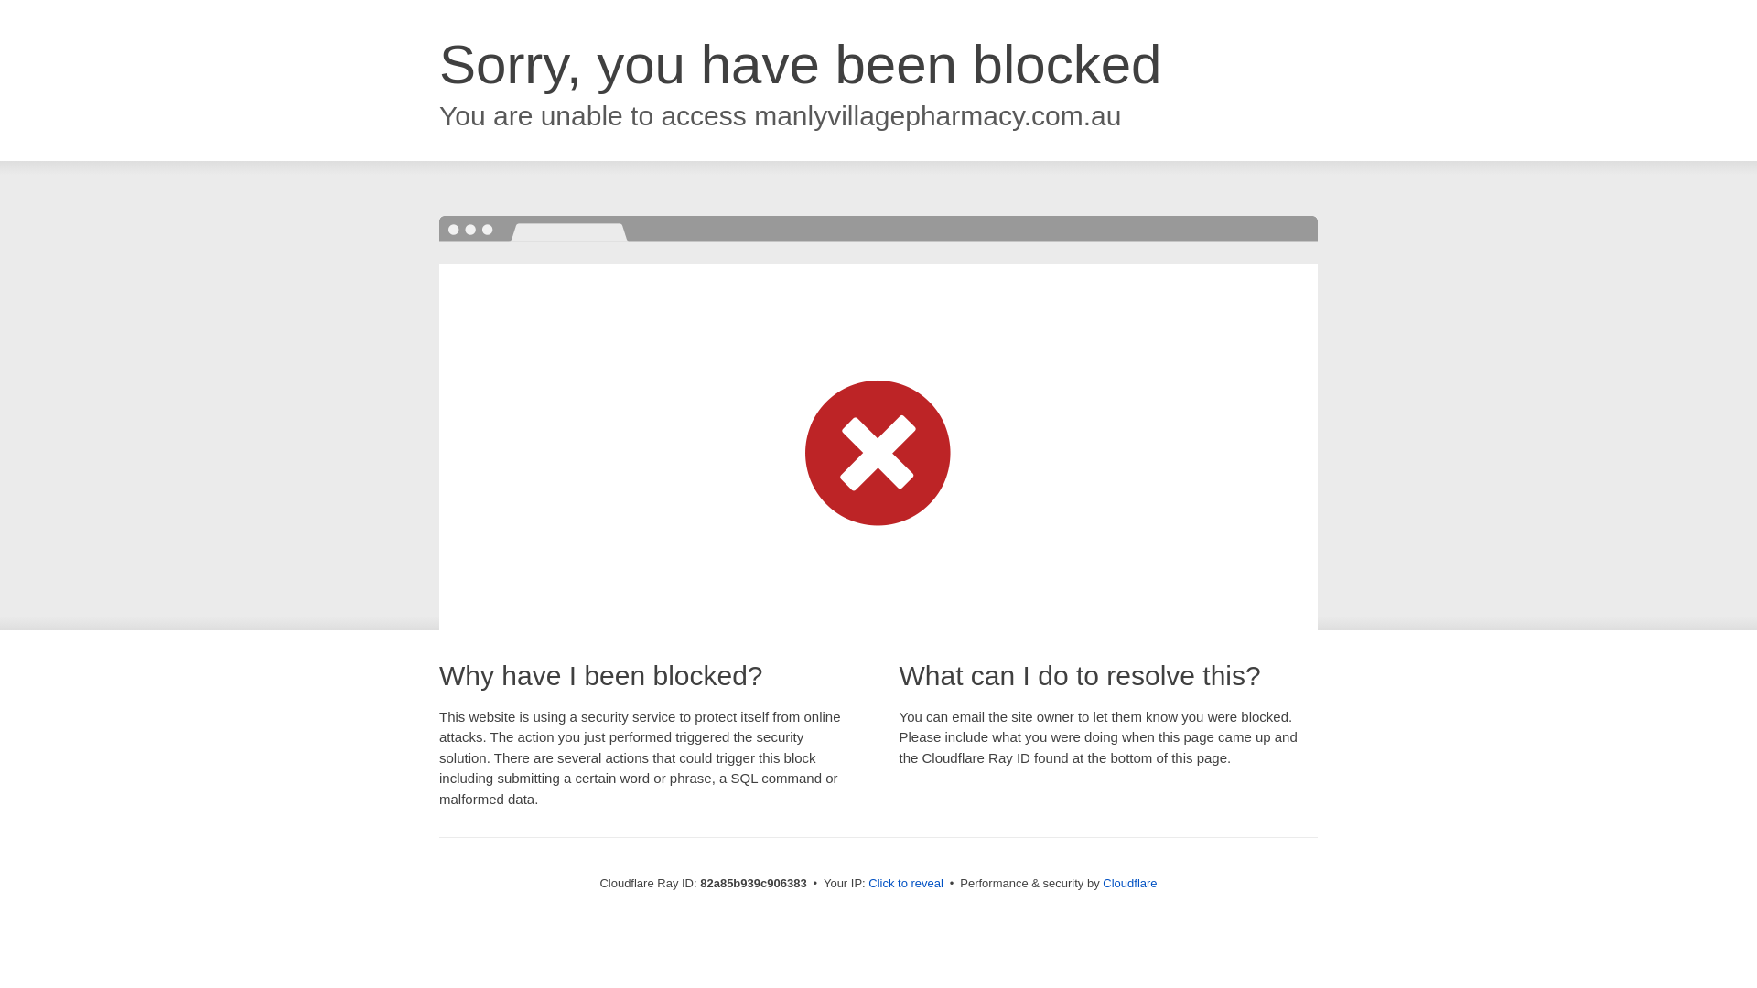 The height and width of the screenshot is (988, 1757). What do you see at coordinates (1129, 884) in the screenshot?
I see `Cloudflare` at bounding box center [1129, 884].